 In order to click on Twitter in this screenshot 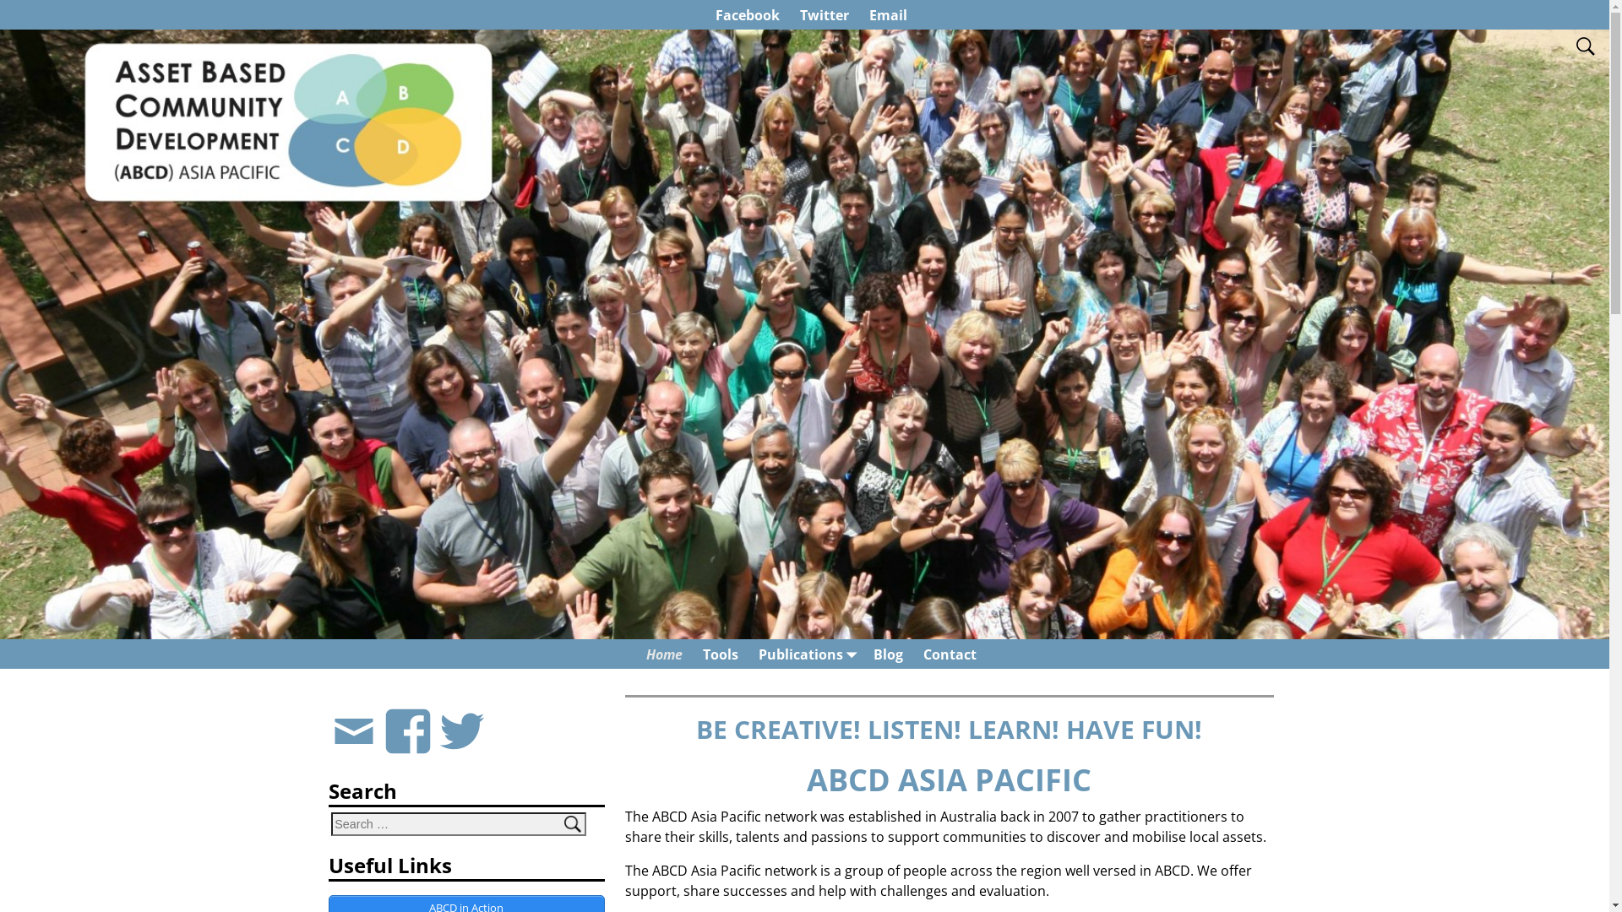, I will do `click(825, 15)`.